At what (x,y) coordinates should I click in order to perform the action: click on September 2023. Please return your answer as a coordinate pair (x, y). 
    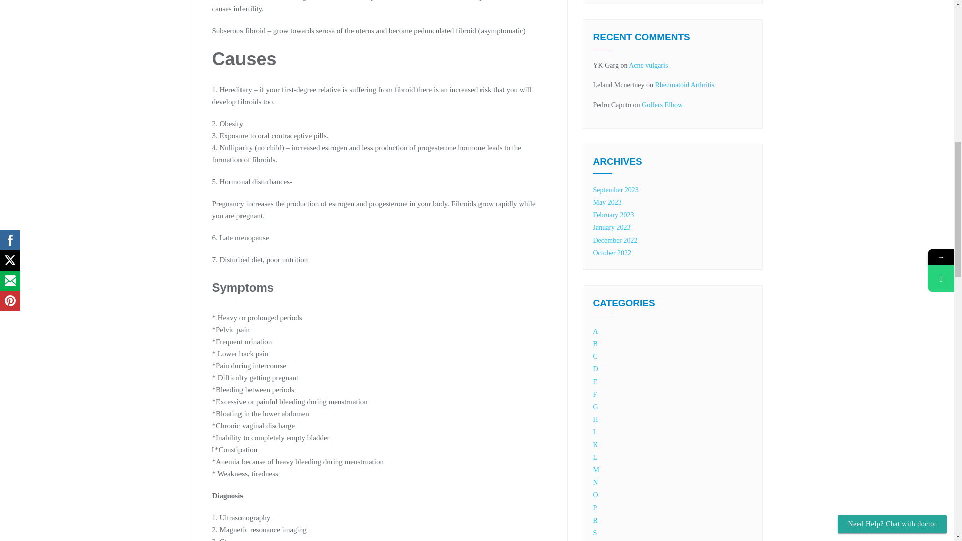
    Looking at the image, I should click on (616, 189).